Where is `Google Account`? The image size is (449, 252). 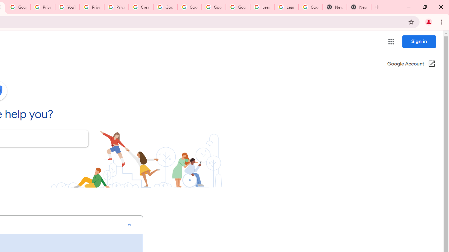 Google Account is located at coordinates (311, 7).